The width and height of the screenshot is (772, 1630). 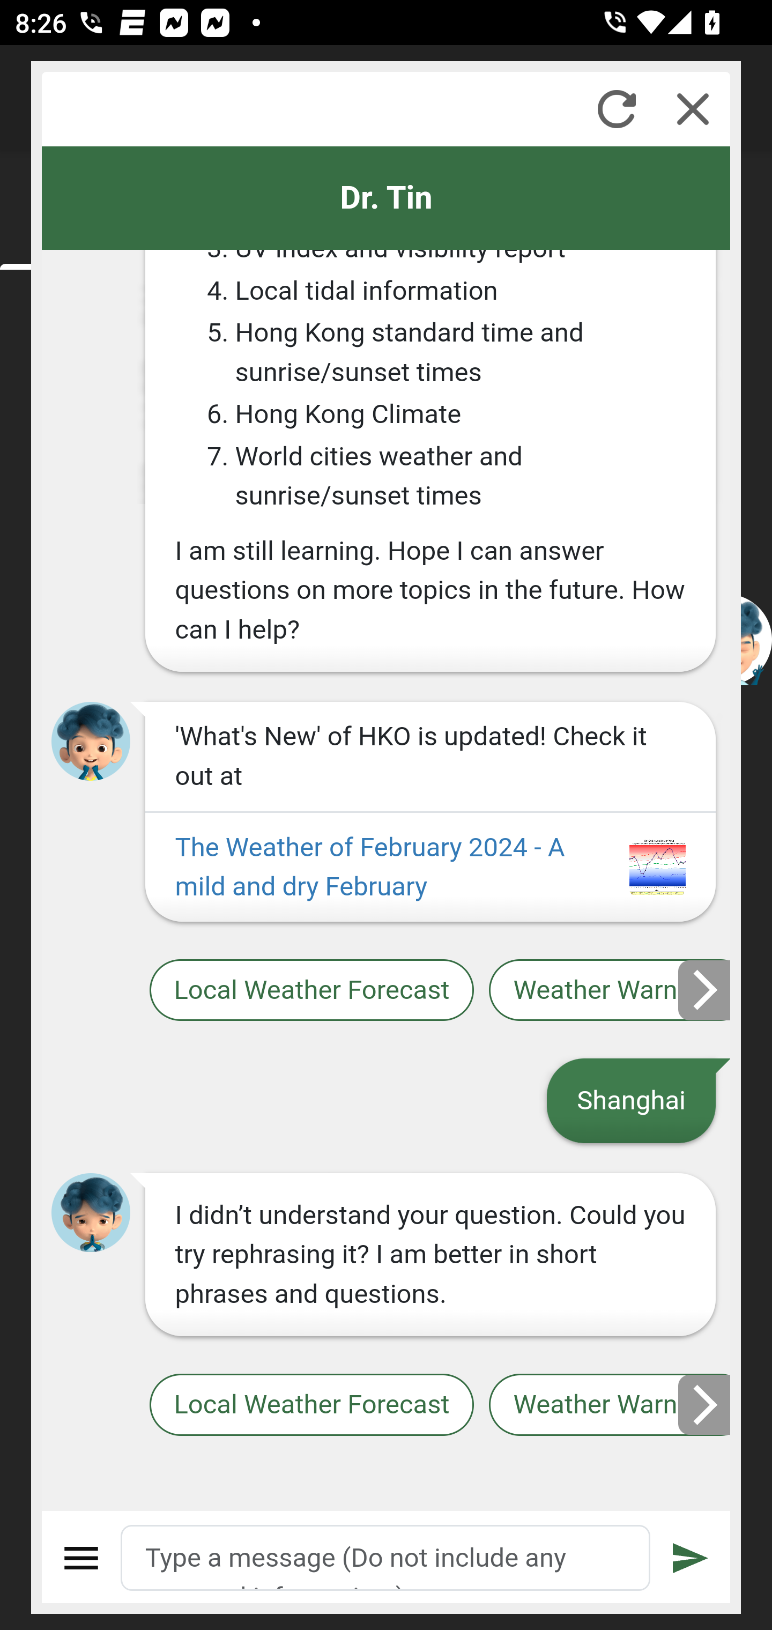 What do you see at coordinates (311, 1406) in the screenshot?
I see `Local Weather Forecast` at bounding box center [311, 1406].